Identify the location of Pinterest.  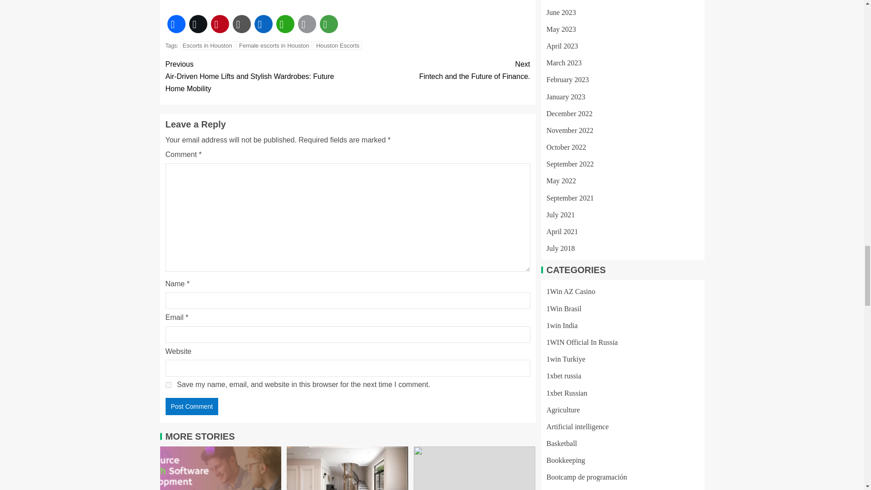
(220, 24).